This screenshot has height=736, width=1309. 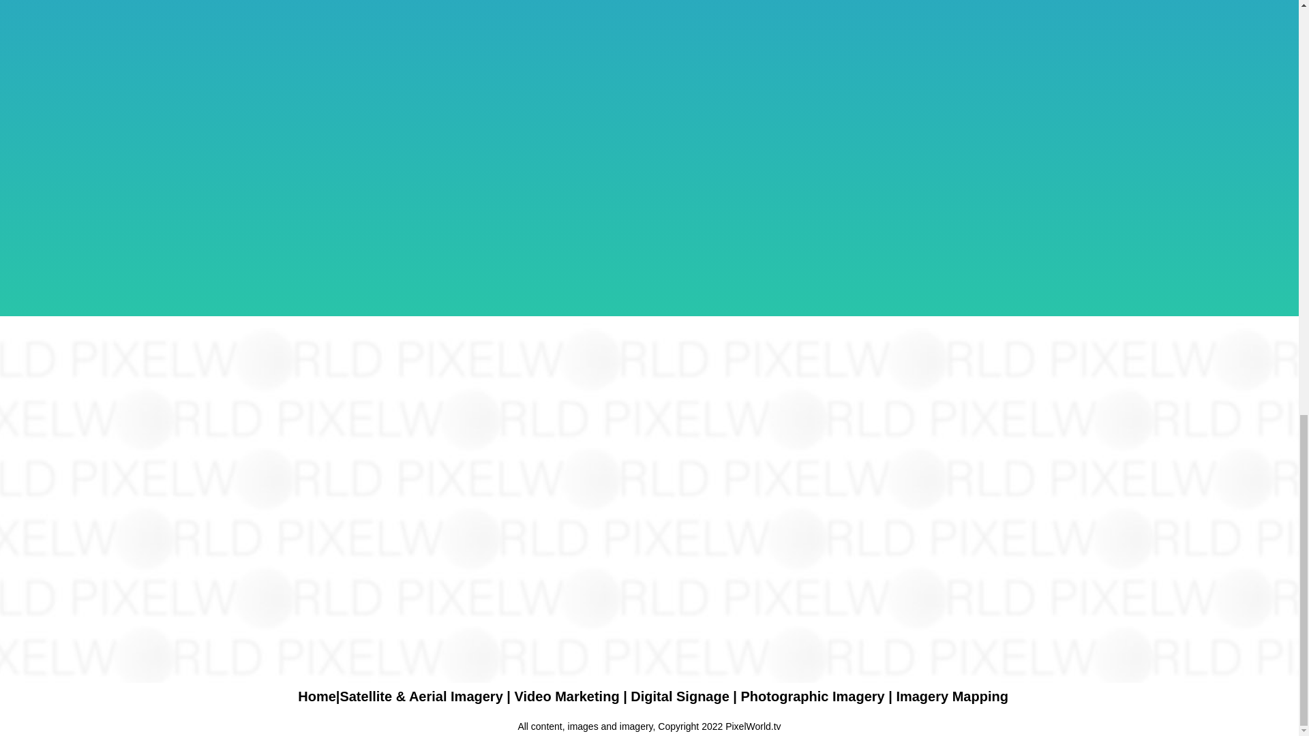 What do you see at coordinates (952, 696) in the screenshot?
I see `Imagery Mapping` at bounding box center [952, 696].